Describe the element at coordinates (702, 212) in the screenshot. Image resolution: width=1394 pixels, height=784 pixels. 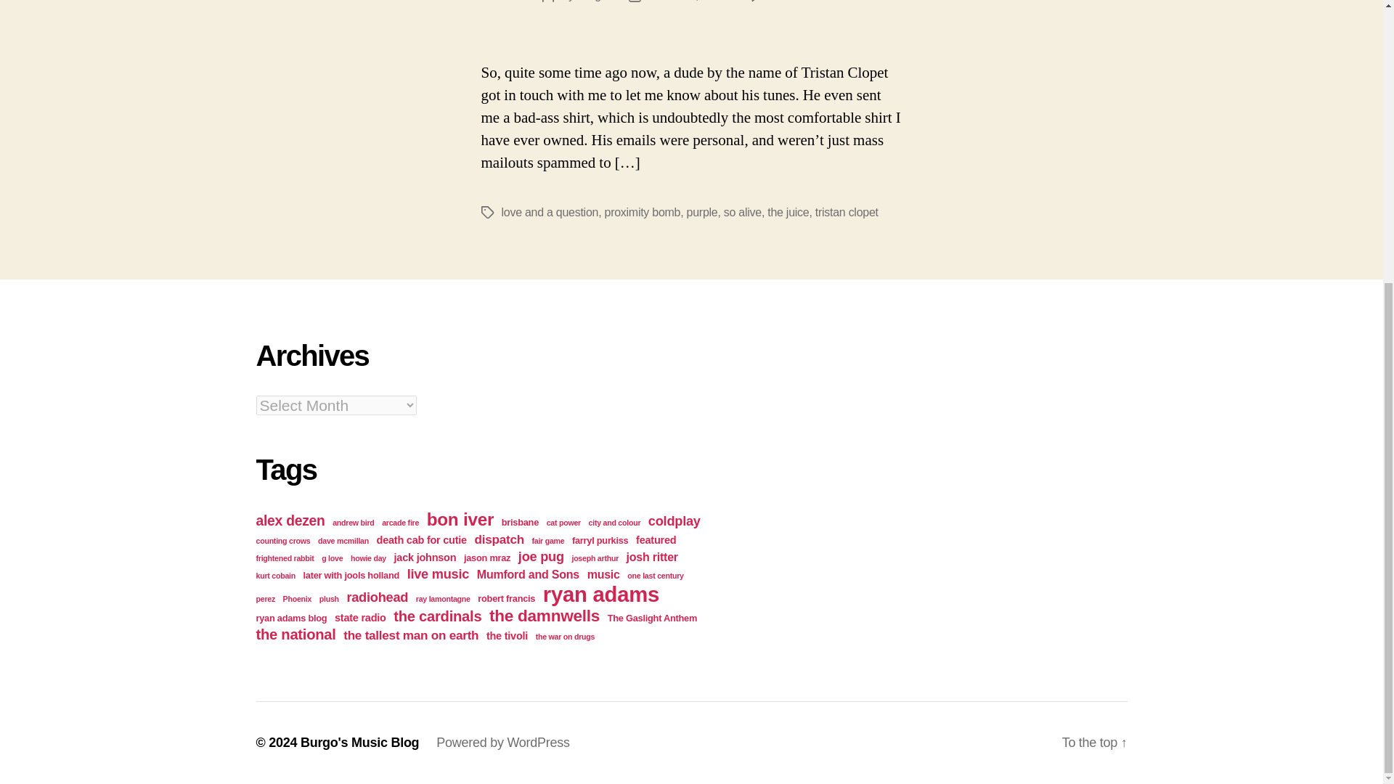
I see `purple` at that location.